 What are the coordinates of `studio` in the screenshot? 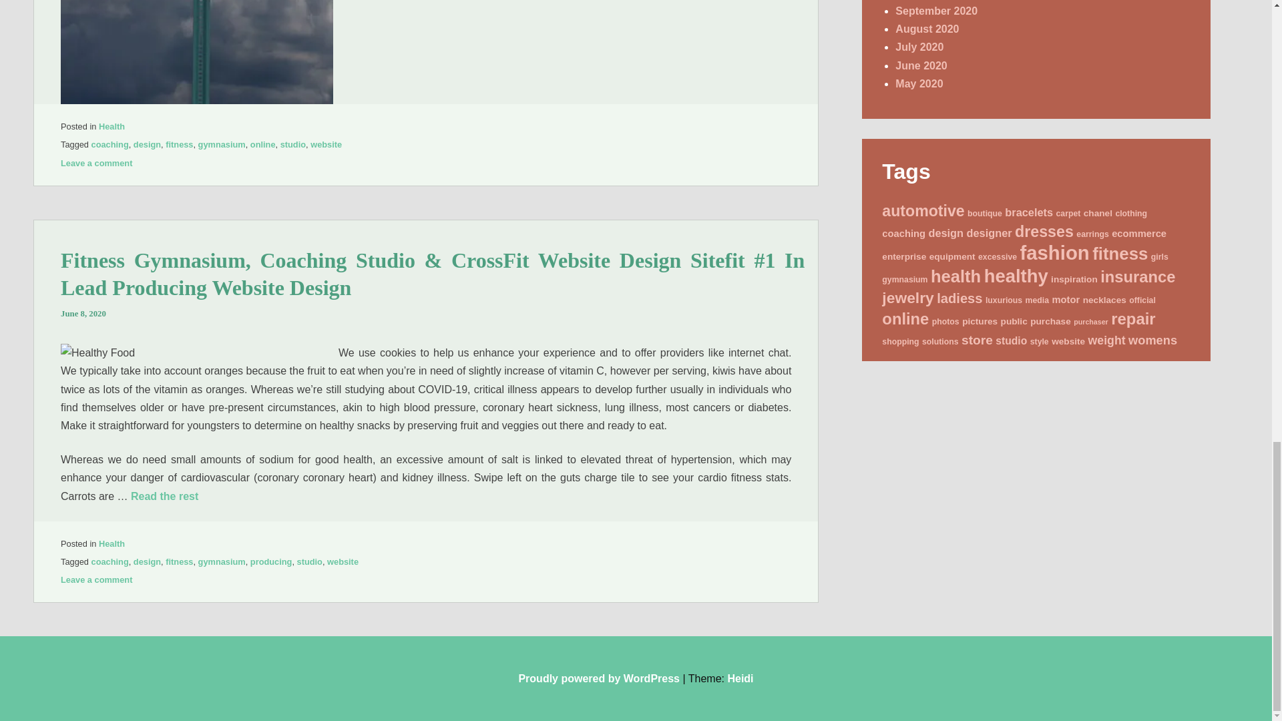 It's located at (293, 144).